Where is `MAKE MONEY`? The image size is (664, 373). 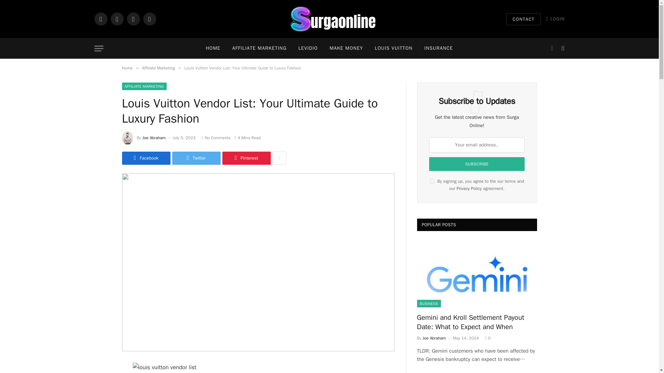 MAKE MONEY is located at coordinates (347, 48).